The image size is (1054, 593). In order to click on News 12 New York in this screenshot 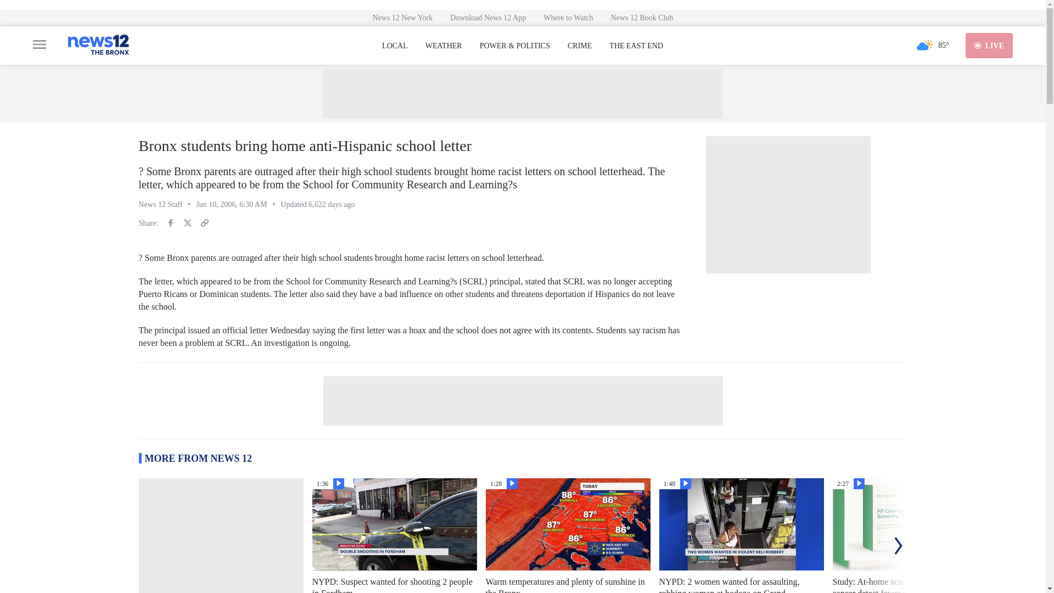, I will do `click(402, 18)`.